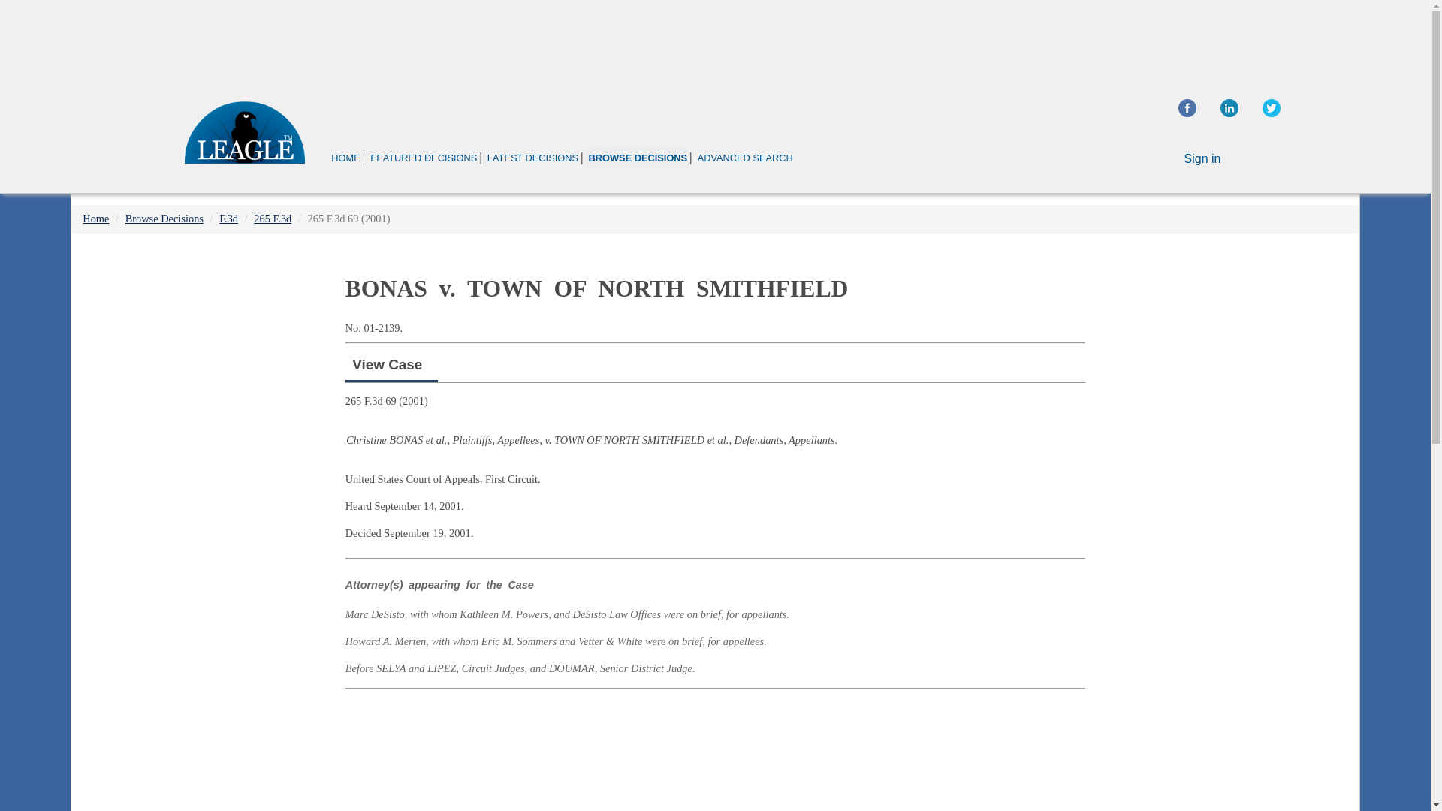 The height and width of the screenshot is (811, 1442). What do you see at coordinates (1230, 353) in the screenshot?
I see `Advertisement` at bounding box center [1230, 353].